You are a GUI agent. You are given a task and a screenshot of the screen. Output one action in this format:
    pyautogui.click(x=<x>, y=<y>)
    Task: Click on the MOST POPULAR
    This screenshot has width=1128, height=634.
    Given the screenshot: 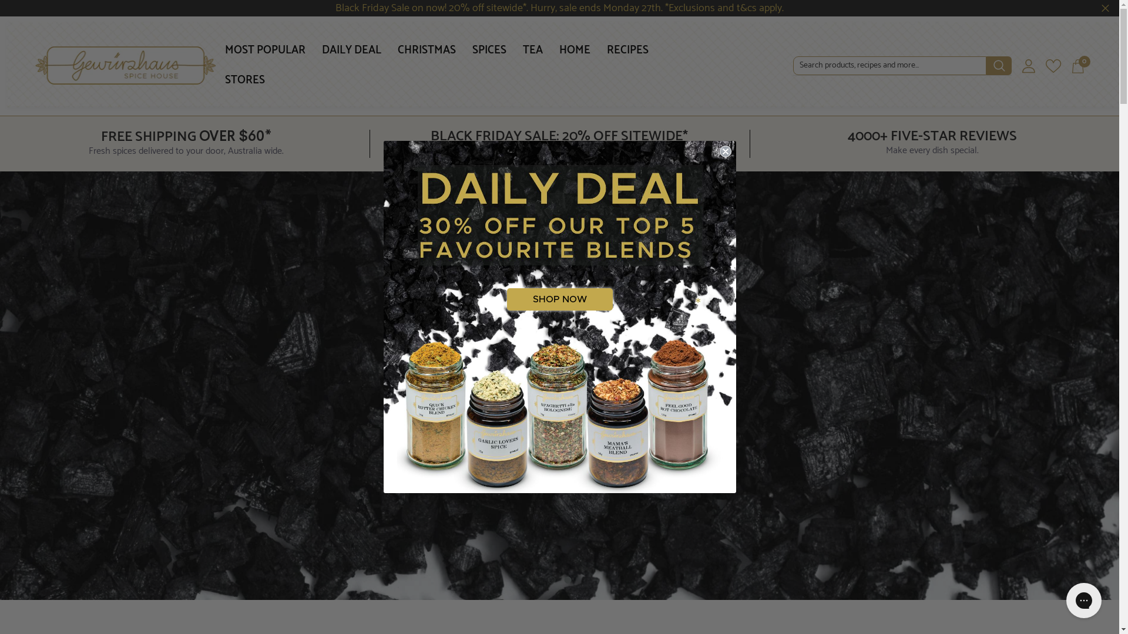 What is the action you would take?
    pyautogui.click(x=266, y=59)
    